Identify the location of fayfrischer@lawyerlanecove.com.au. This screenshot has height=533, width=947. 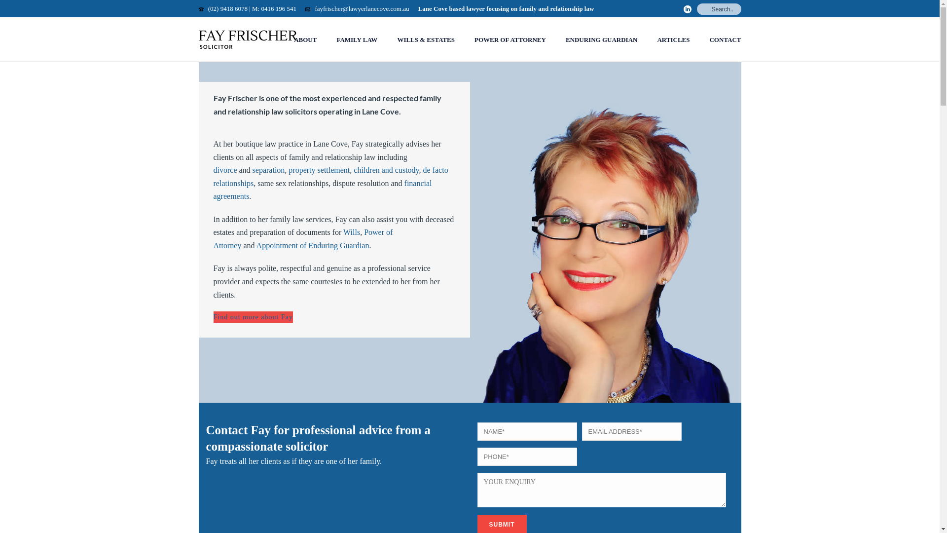
(362, 9).